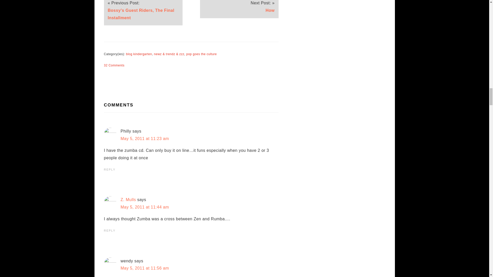 The image size is (493, 277). What do you see at coordinates (145, 138) in the screenshot?
I see `May 5, 2011 at 11:23 am` at bounding box center [145, 138].